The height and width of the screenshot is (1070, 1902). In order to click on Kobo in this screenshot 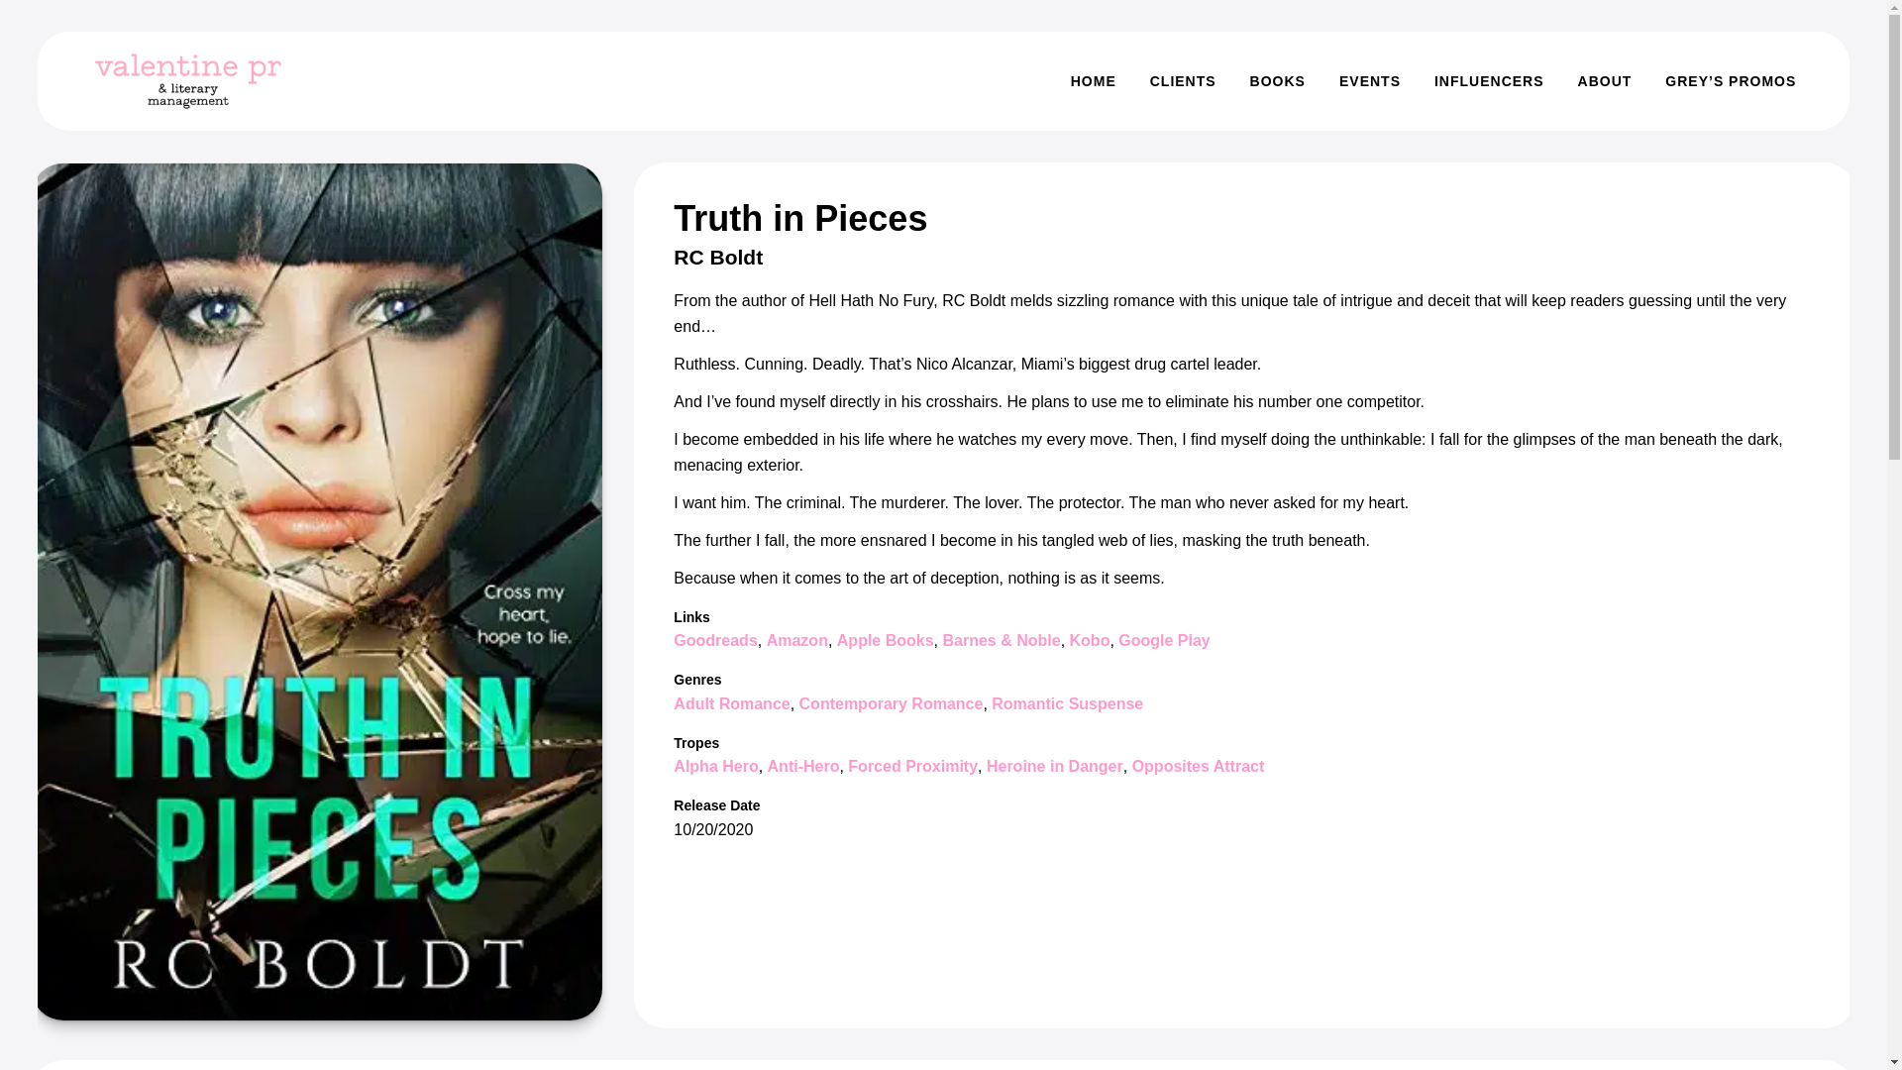, I will do `click(1090, 640)`.